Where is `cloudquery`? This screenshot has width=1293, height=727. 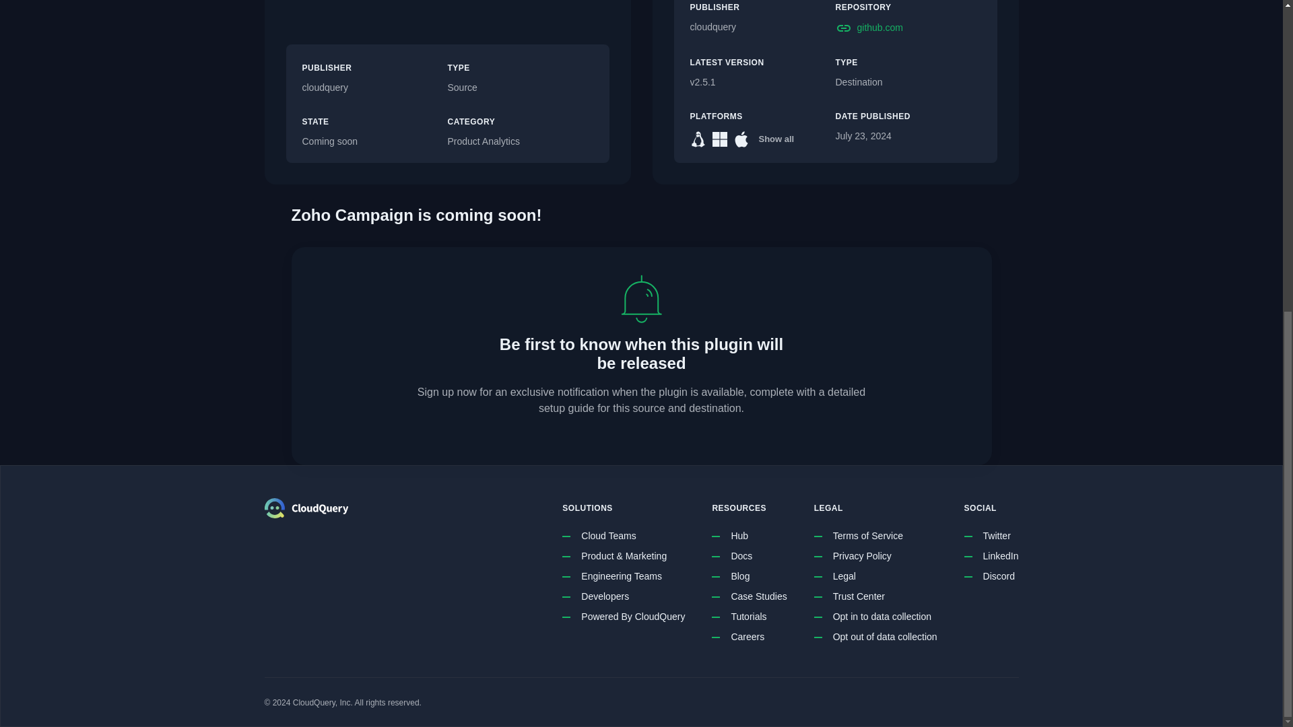
cloudquery is located at coordinates (374, 88).